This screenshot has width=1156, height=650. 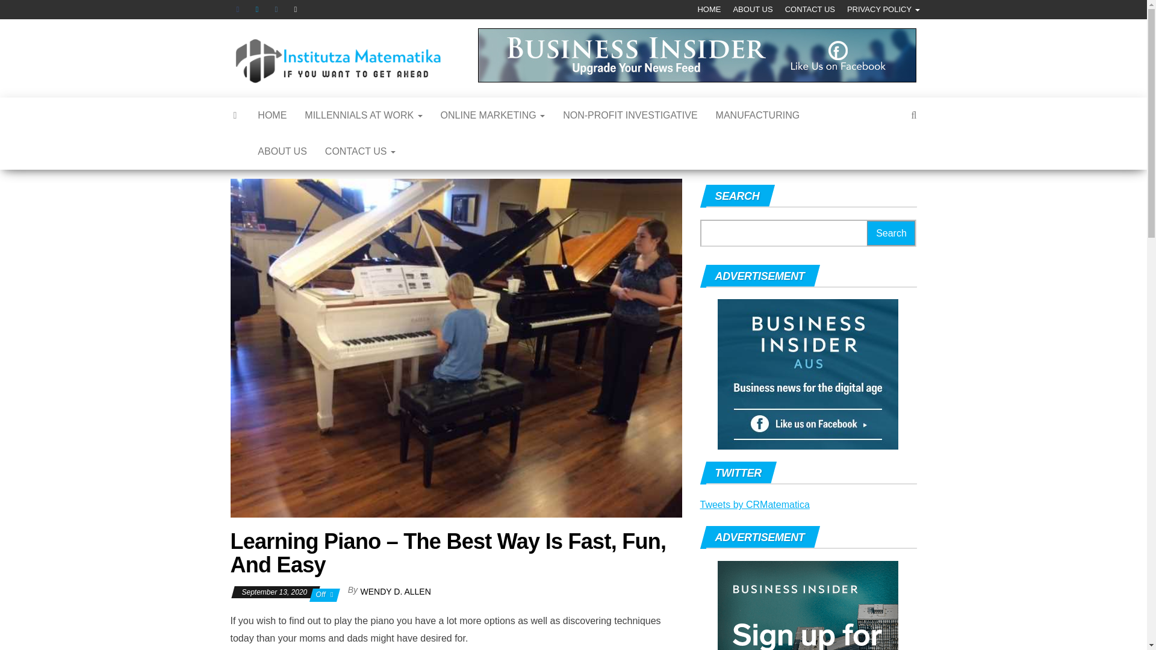 What do you see at coordinates (709, 10) in the screenshot?
I see `Home` at bounding box center [709, 10].